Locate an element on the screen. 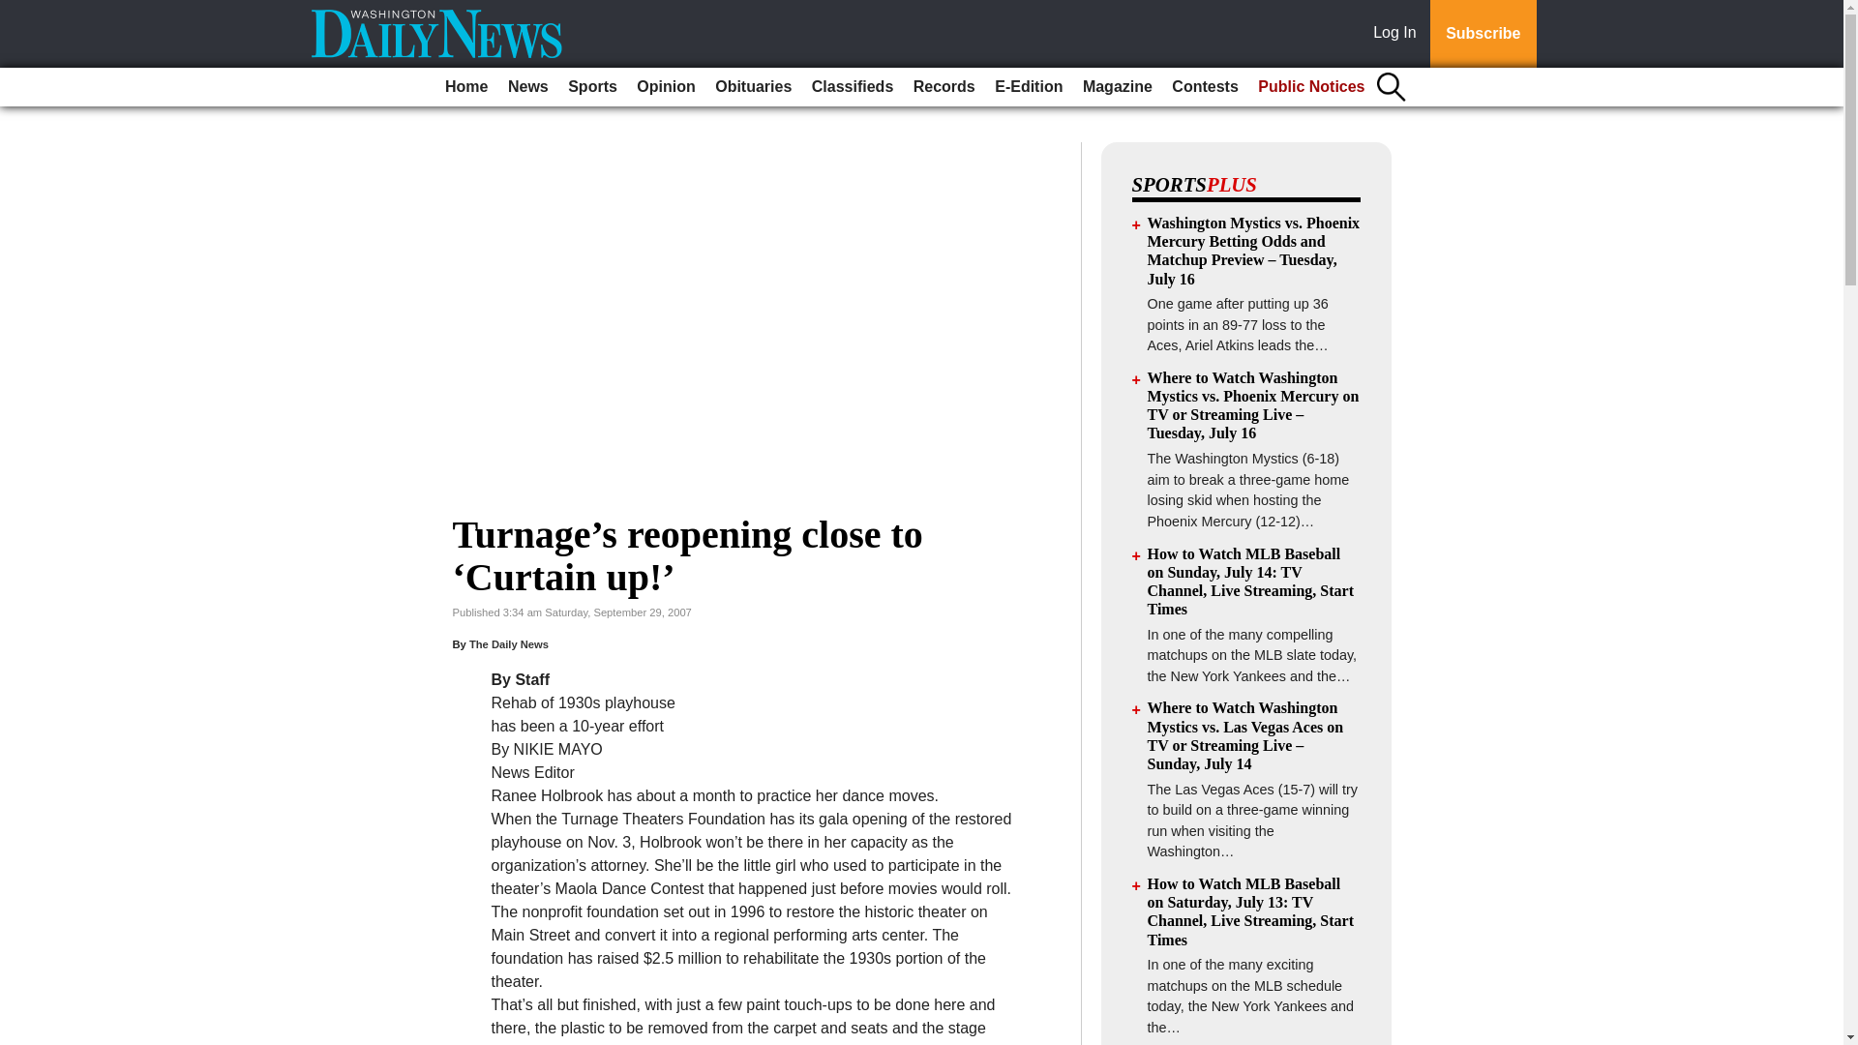 The height and width of the screenshot is (1045, 1858). Subscribe is located at coordinates (1483, 34).